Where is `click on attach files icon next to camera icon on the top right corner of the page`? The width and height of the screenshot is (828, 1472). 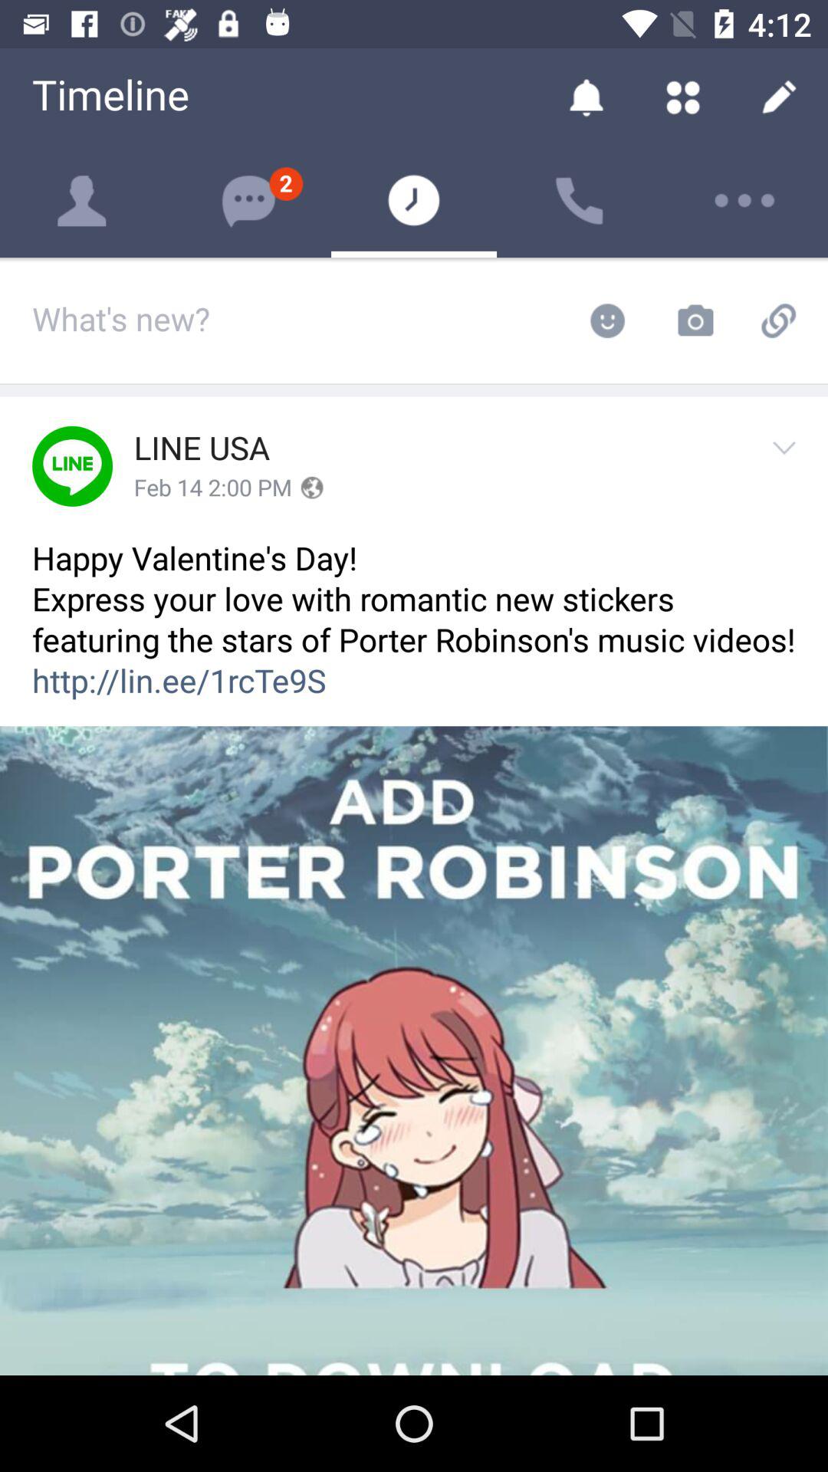
click on attach files icon next to camera icon on the top right corner of the page is located at coordinates (784, 320).